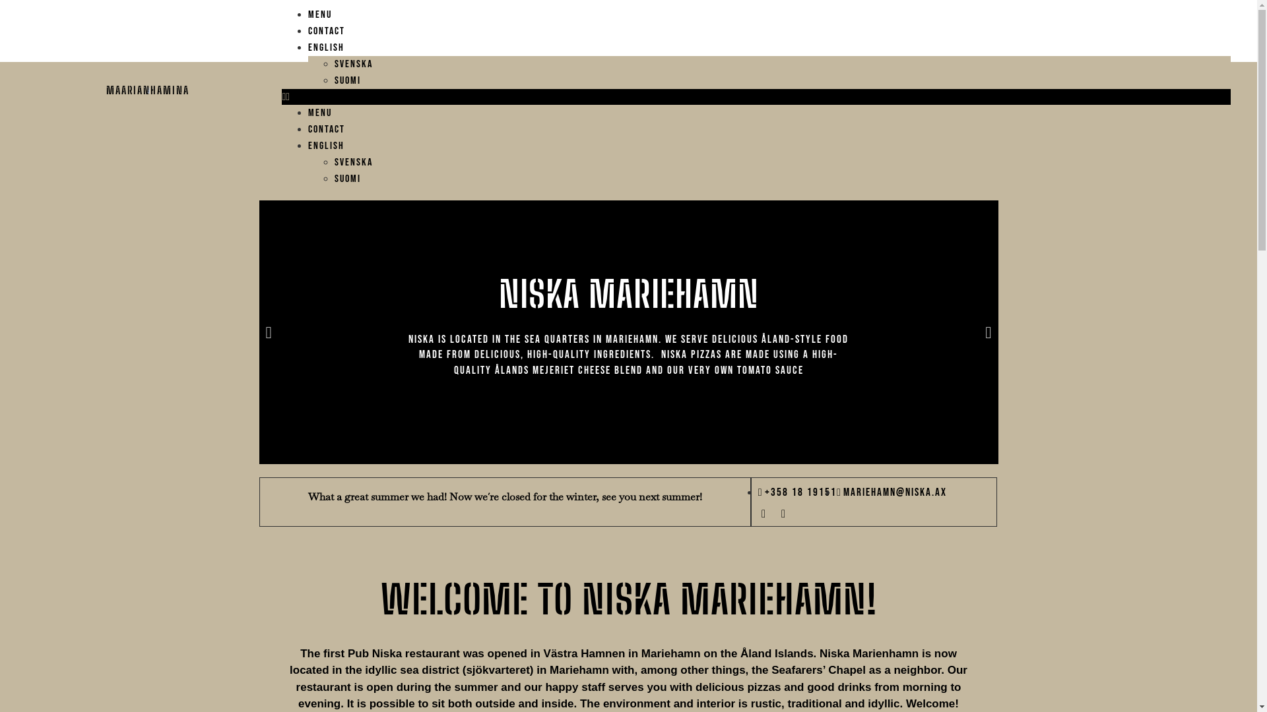 This screenshot has height=712, width=1267. Describe the element at coordinates (327, 32) in the screenshot. I see `CONTACT` at that location.